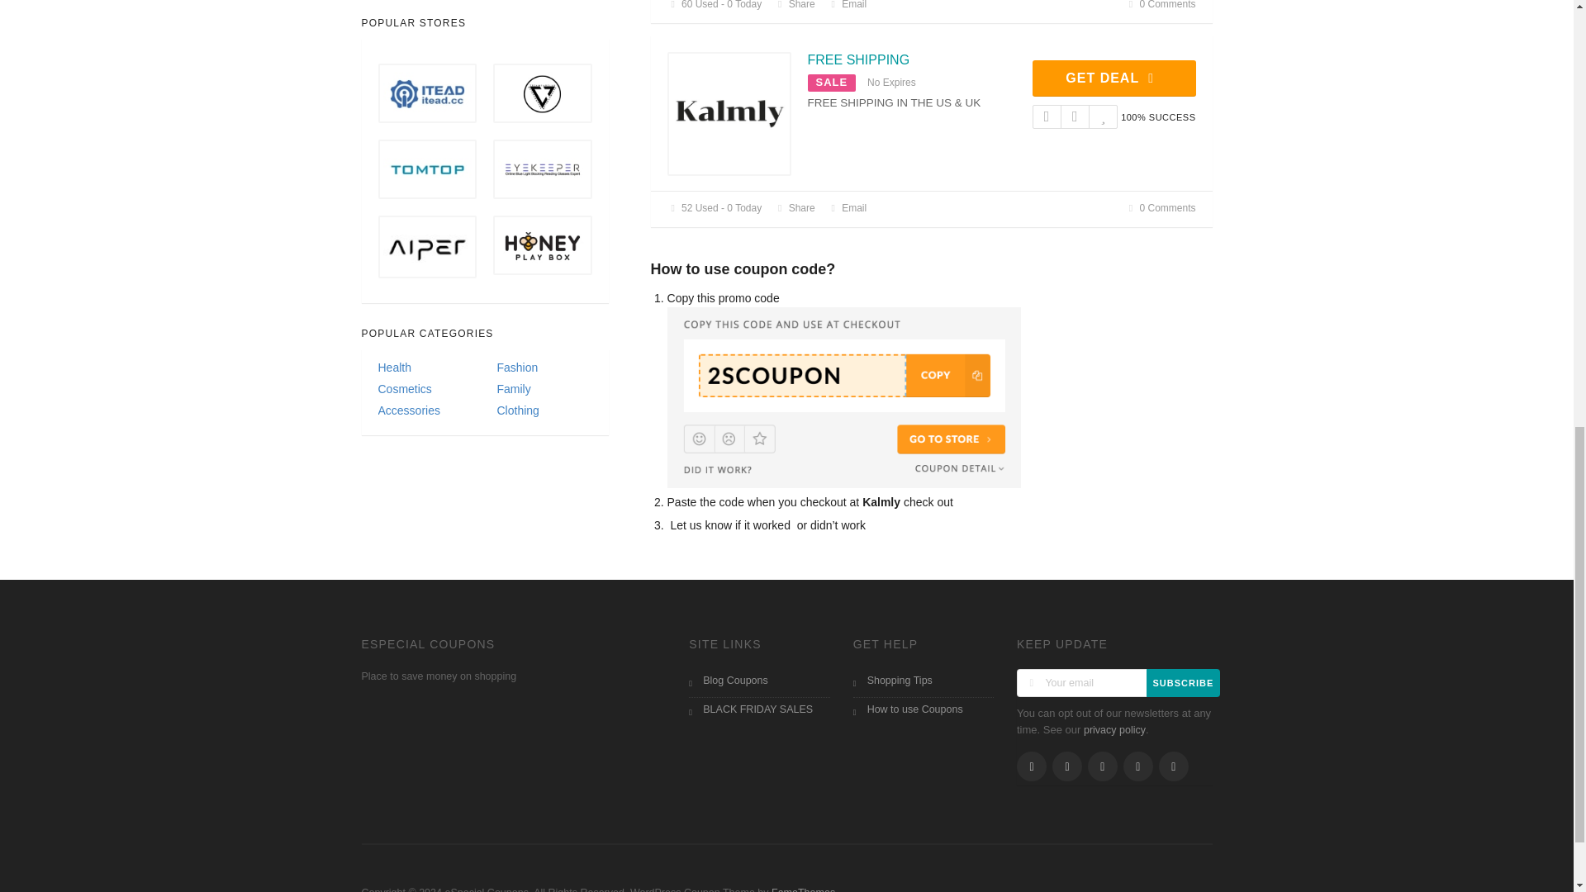 This screenshot has width=1586, height=892. Describe the element at coordinates (794, 5) in the screenshot. I see `Share it with your friend` at that location.